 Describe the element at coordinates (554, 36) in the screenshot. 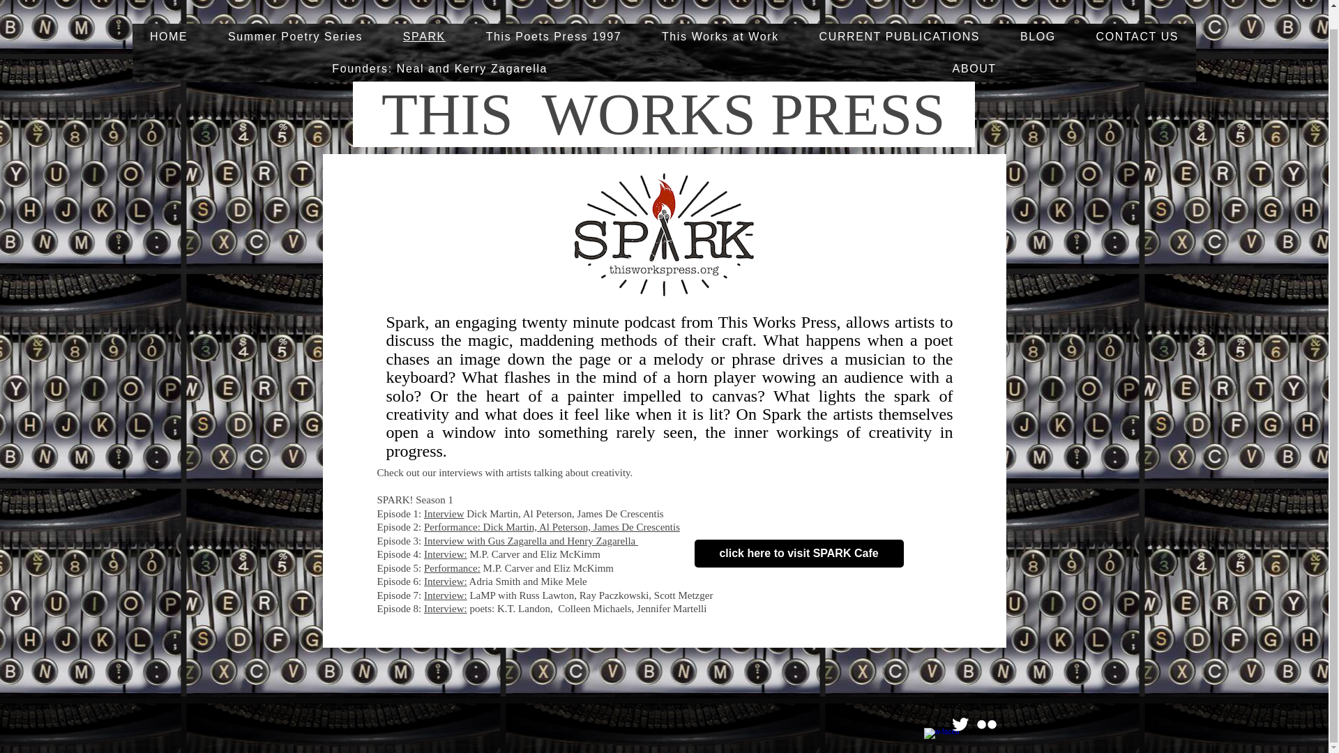

I see `This Poets Press 1997` at that location.